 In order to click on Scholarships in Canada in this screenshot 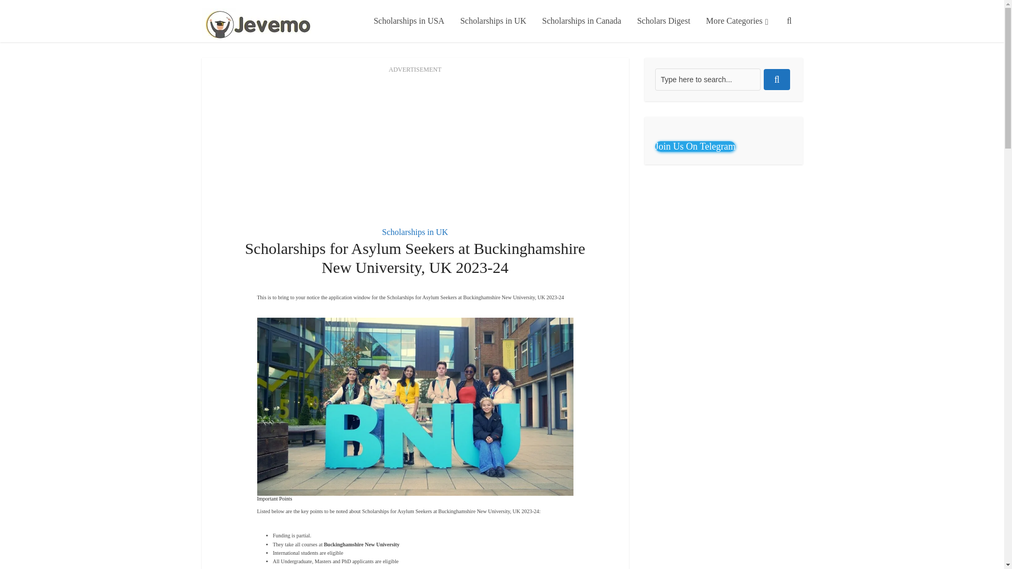, I will do `click(582, 21)`.